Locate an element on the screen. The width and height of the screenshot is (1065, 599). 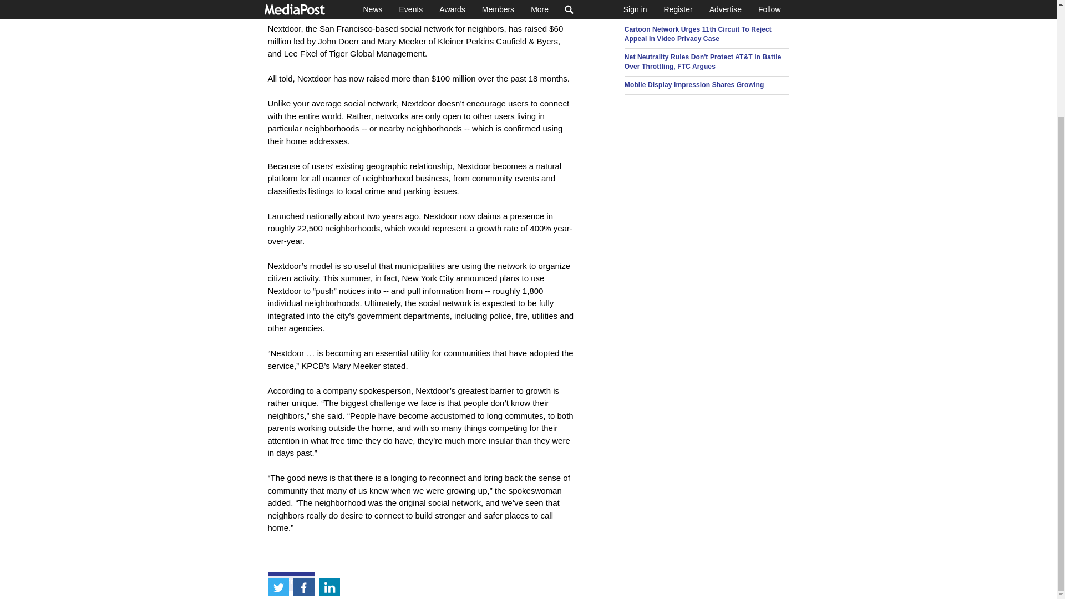
Share on Facebook is located at coordinates (303, 449).